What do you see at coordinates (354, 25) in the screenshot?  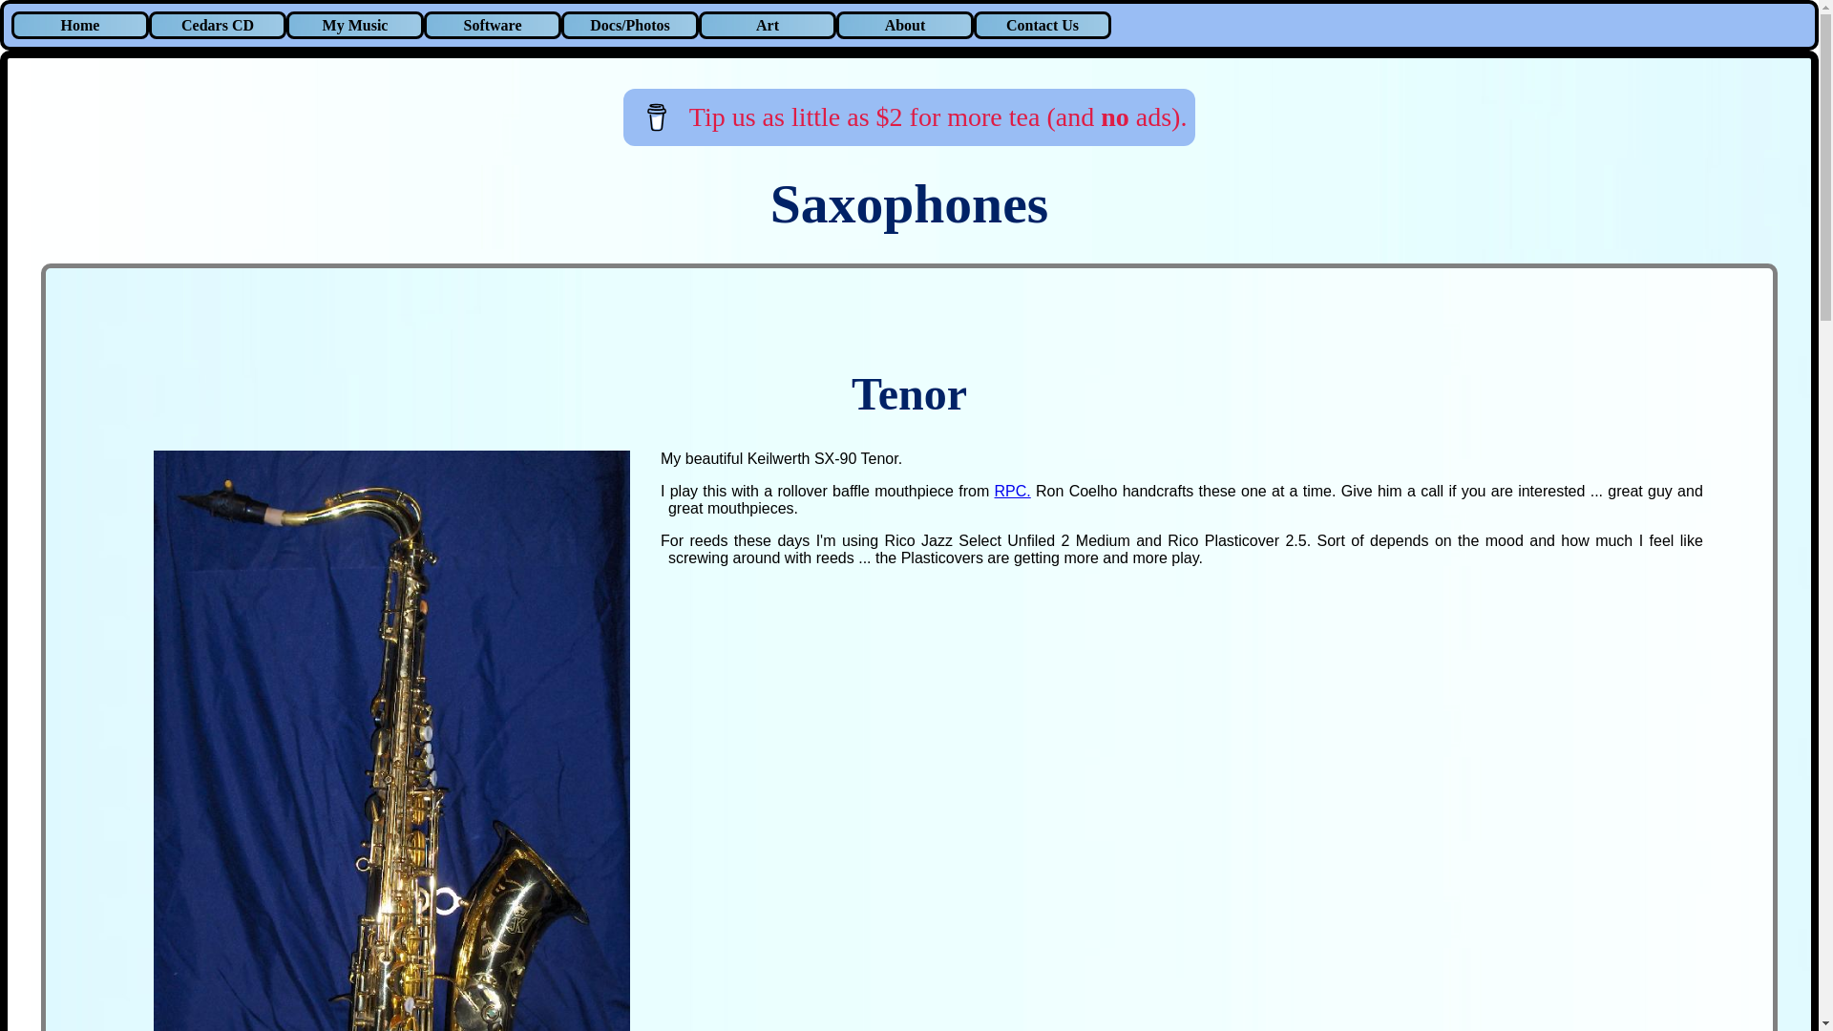 I see `My Music` at bounding box center [354, 25].